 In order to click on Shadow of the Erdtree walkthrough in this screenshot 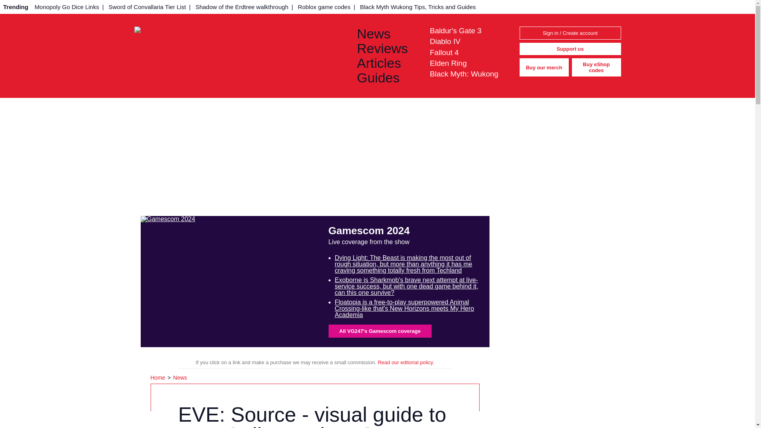, I will do `click(242, 7)`.